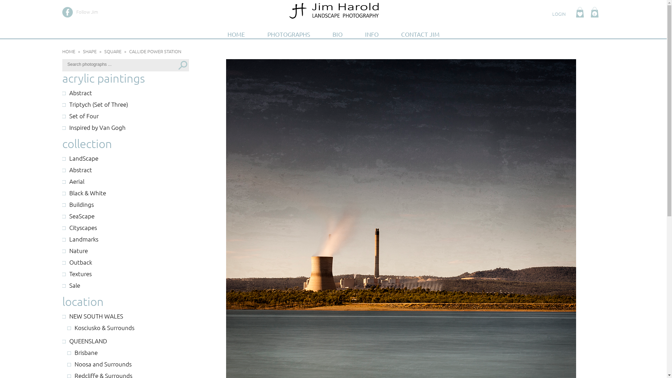 This screenshot has height=378, width=672. Describe the element at coordinates (580, 12) in the screenshot. I see ` ` at that location.